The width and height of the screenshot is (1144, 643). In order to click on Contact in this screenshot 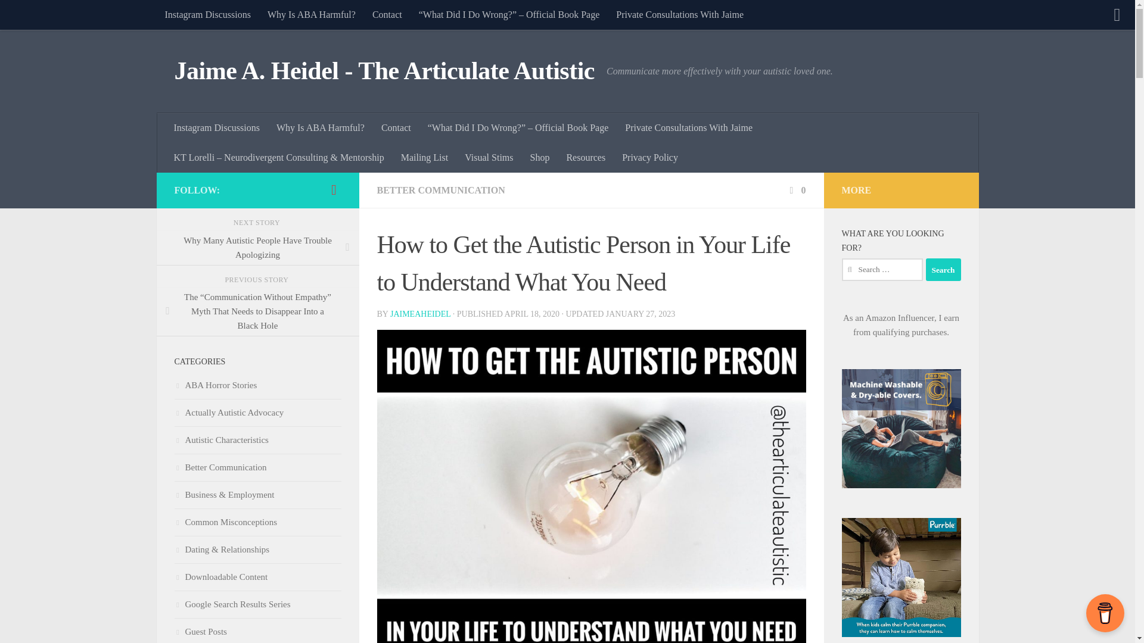, I will do `click(387, 14)`.